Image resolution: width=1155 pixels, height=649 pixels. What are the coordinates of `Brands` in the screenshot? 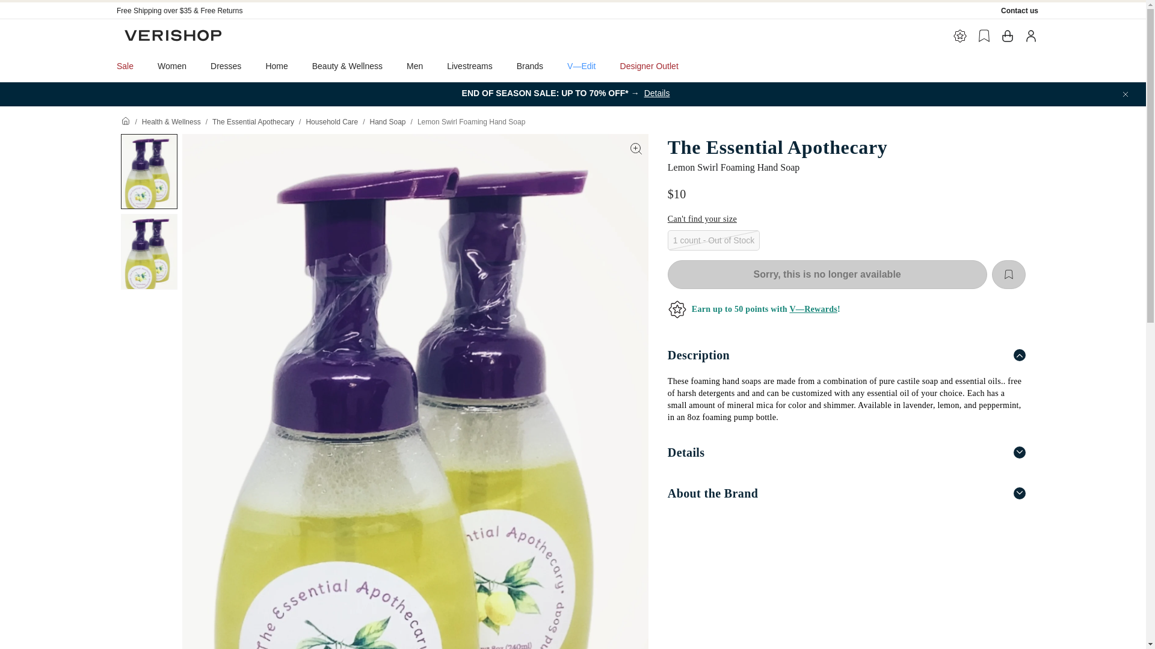 It's located at (530, 66).